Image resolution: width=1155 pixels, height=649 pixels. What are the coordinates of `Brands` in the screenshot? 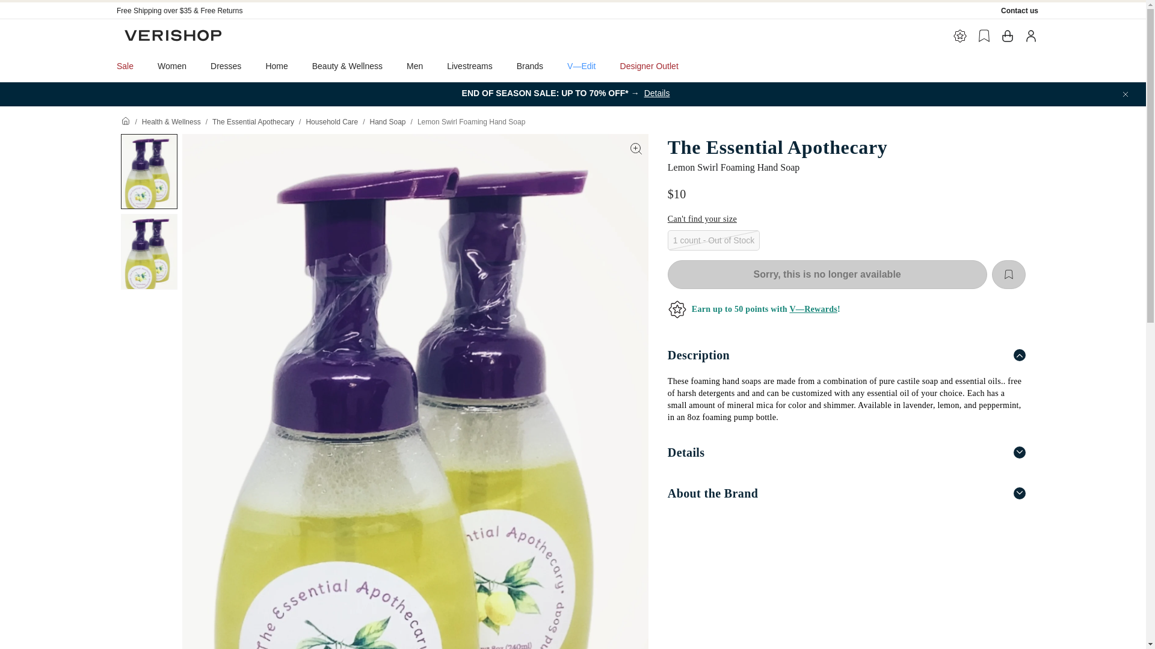 It's located at (530, 66).